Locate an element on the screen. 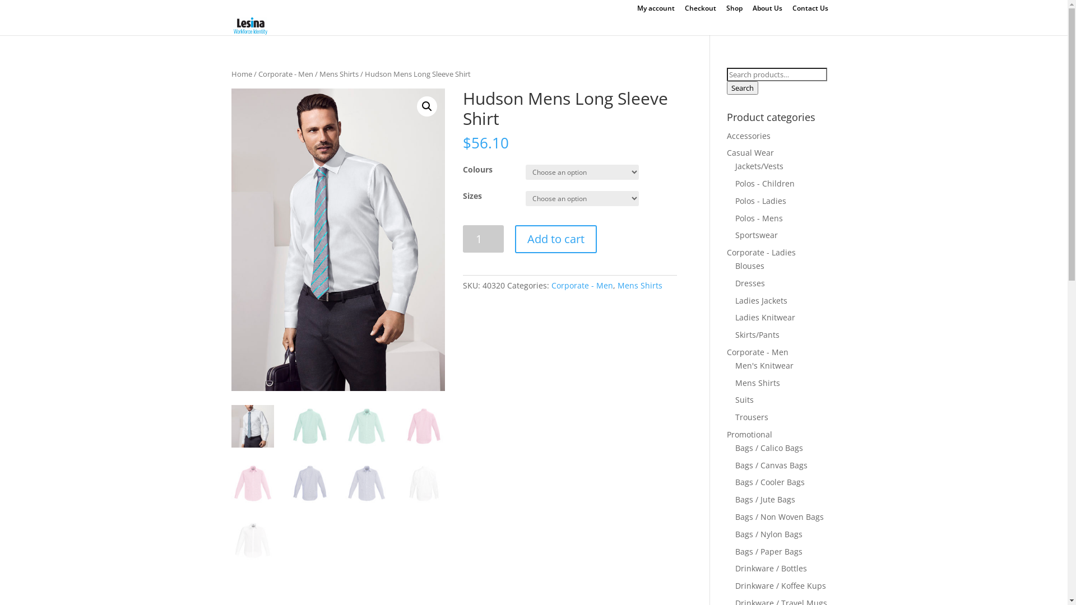  Men's Knitwear is located at coordinates (764, 365).